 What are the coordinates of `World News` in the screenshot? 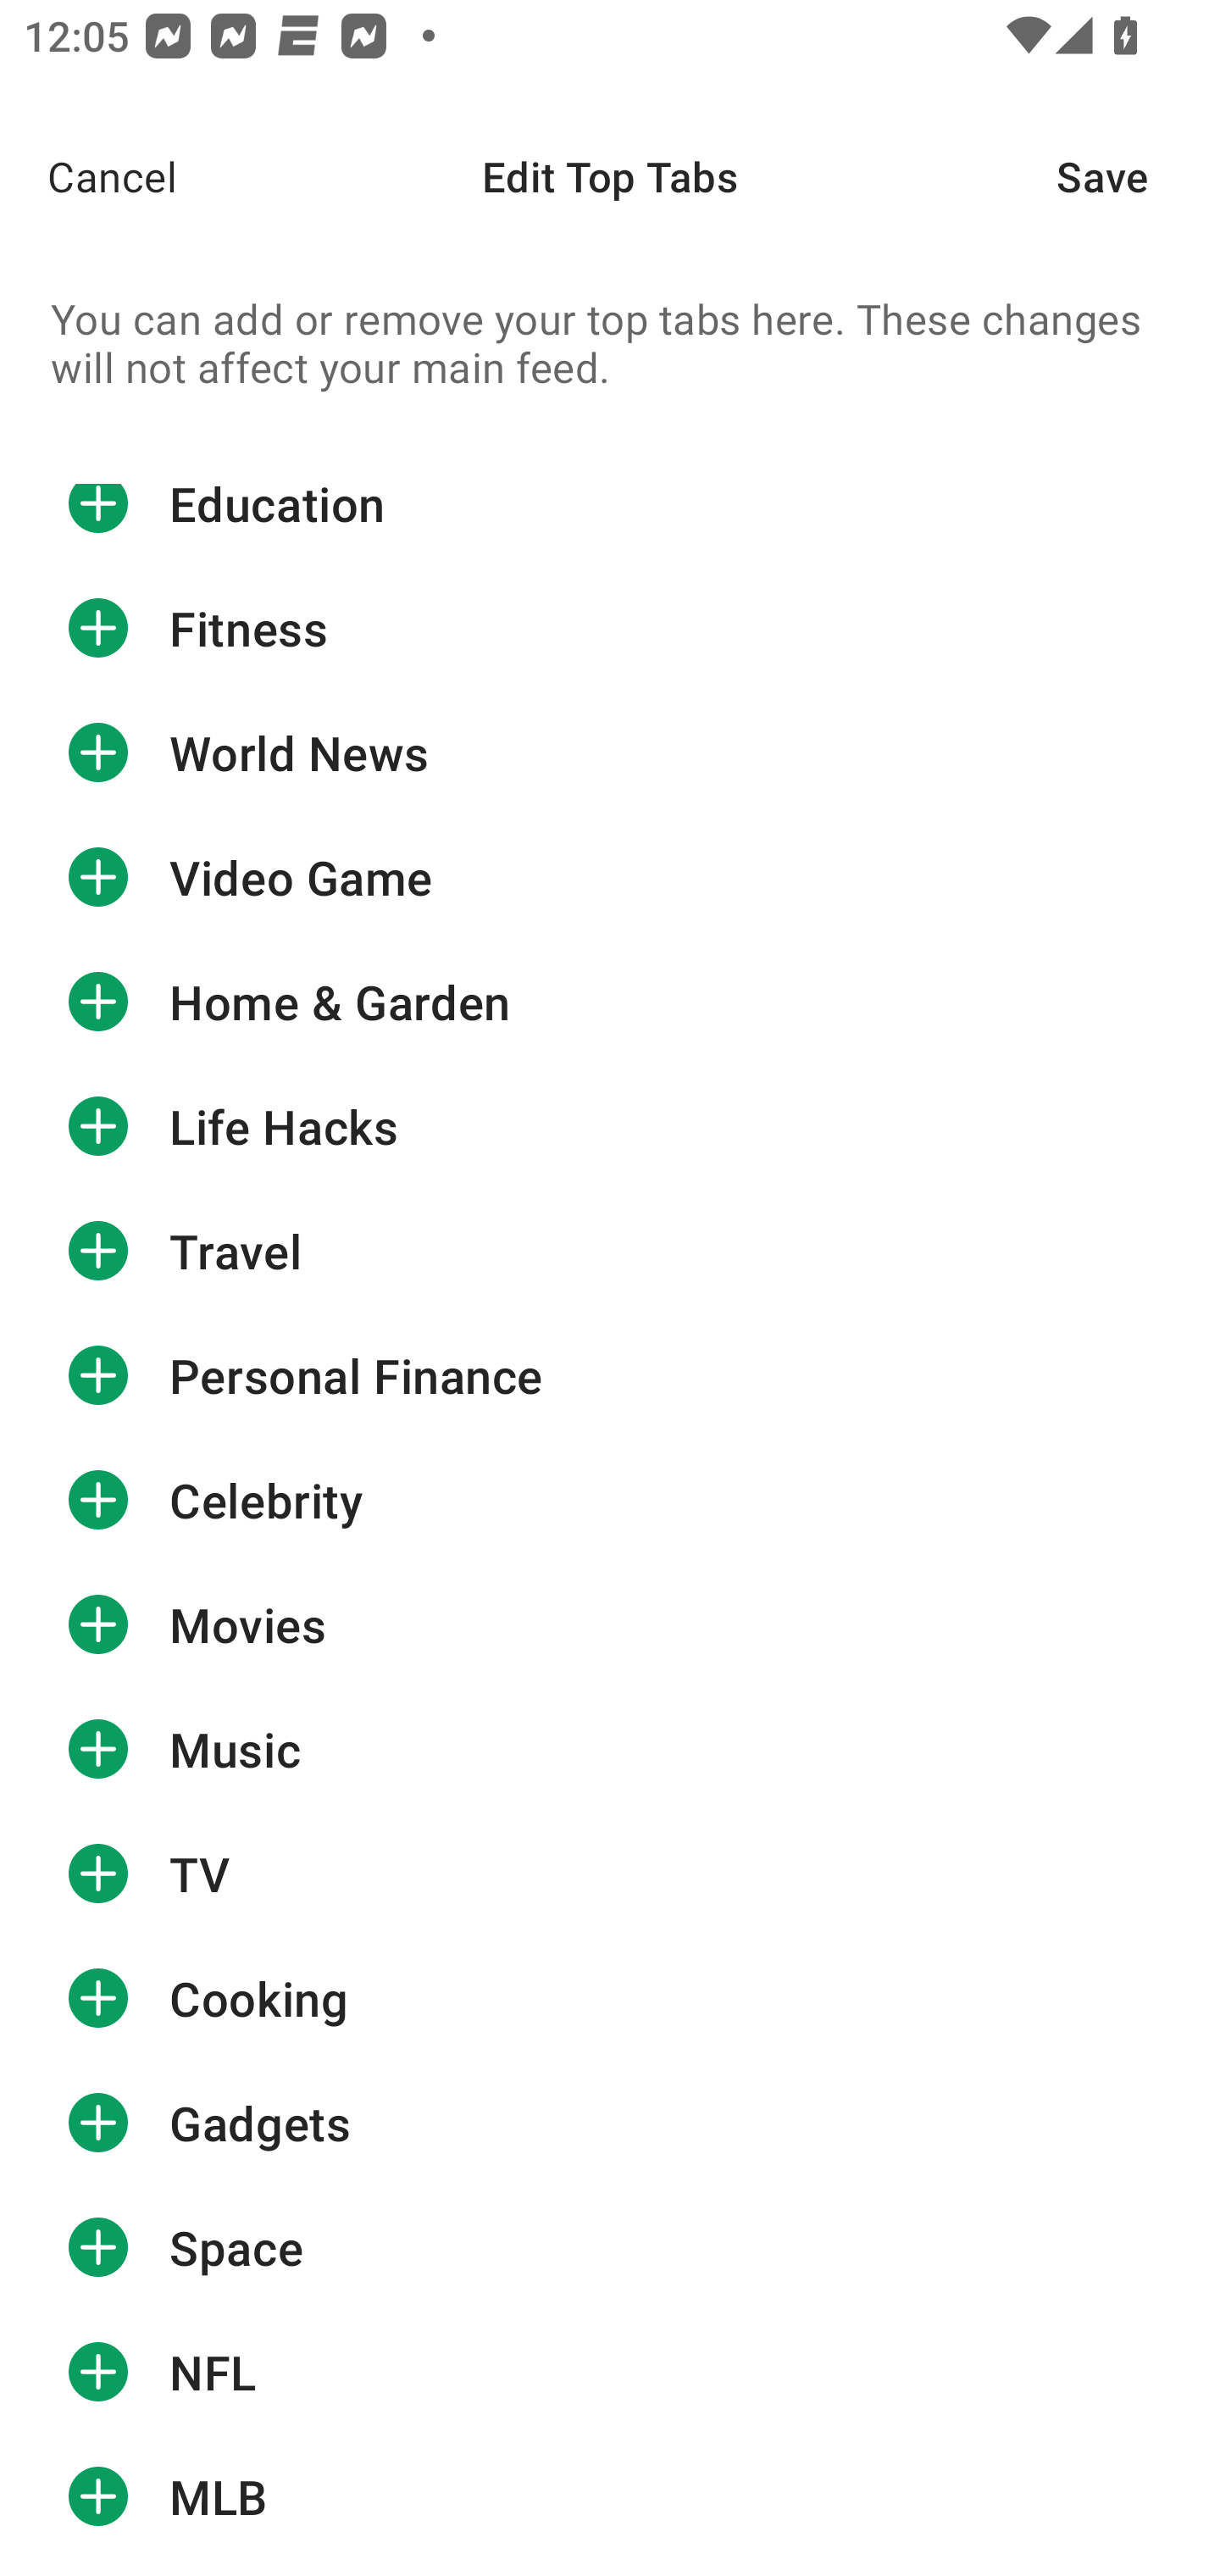 It's located at (610, 752).